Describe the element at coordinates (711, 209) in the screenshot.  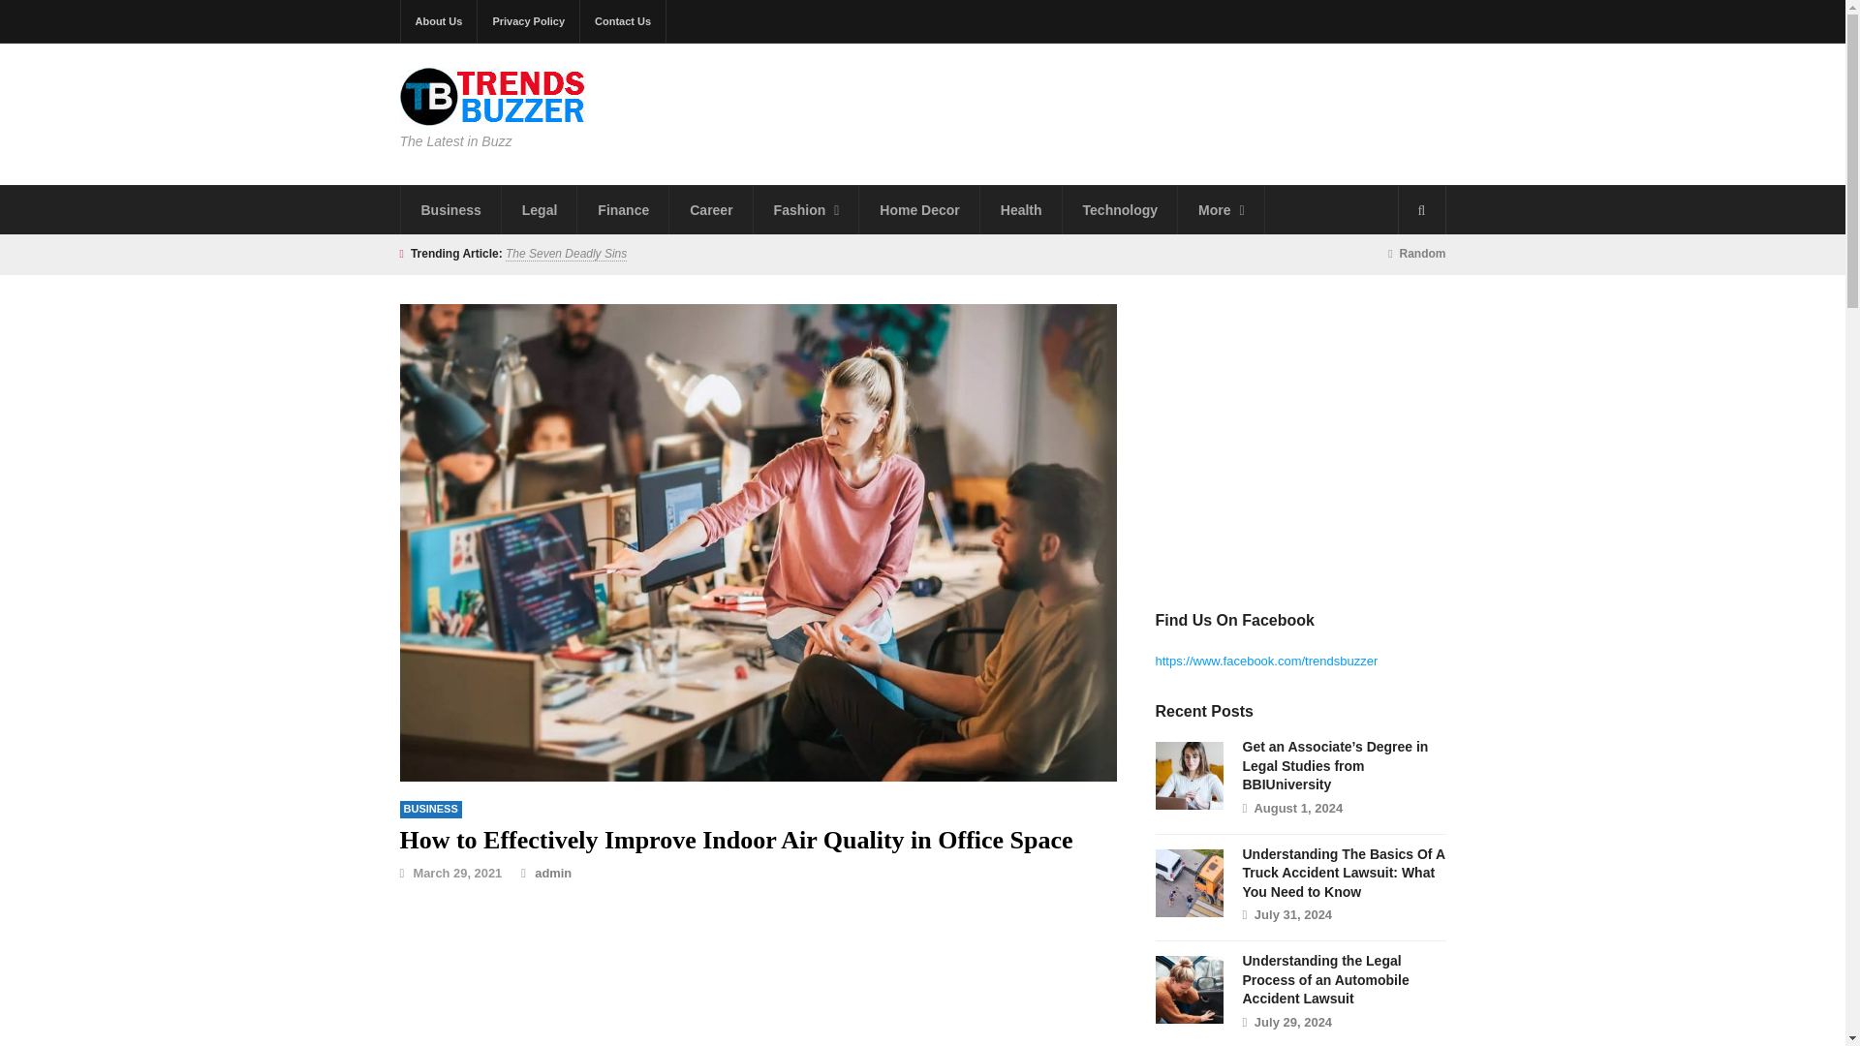
I see `Career` at that location.